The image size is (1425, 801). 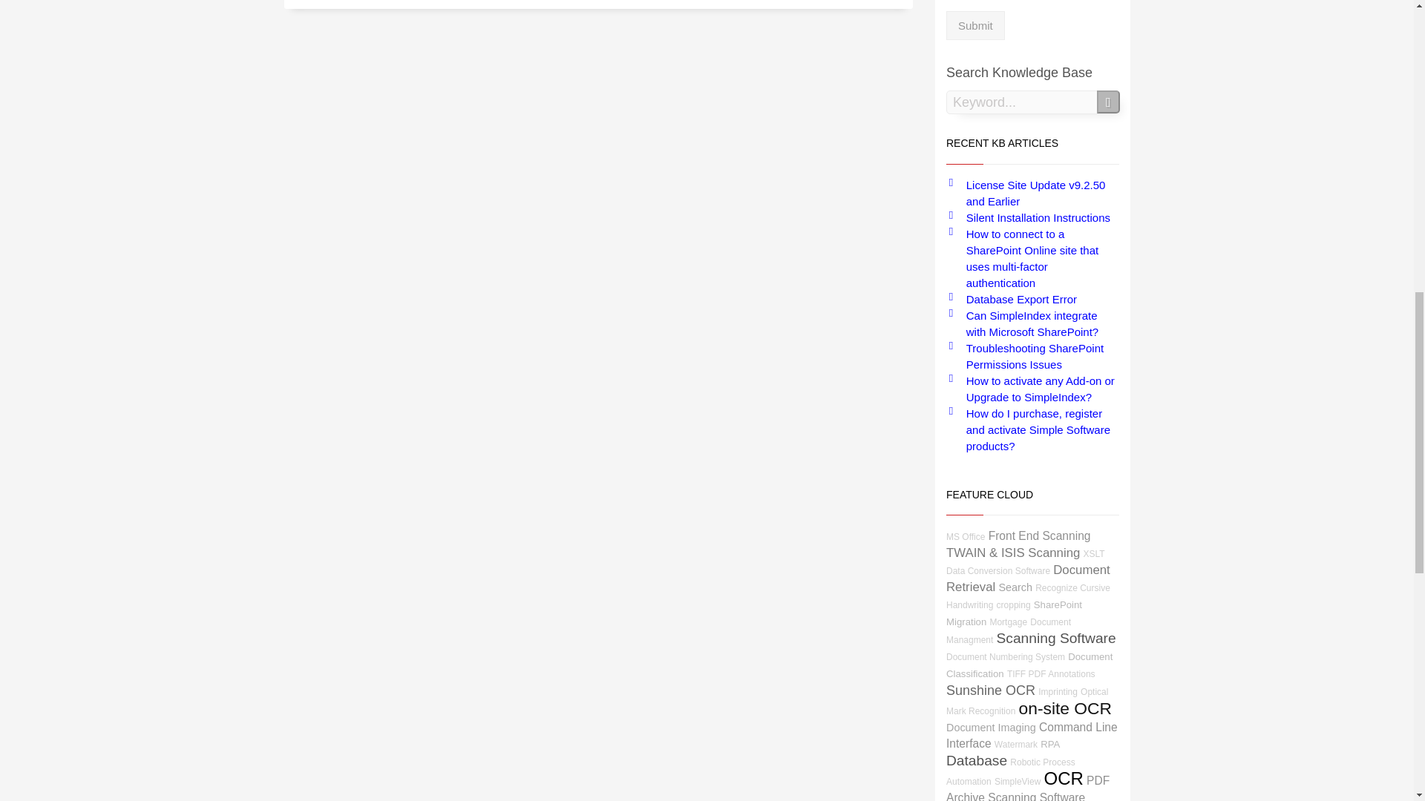 I want to click on 14 topics, so click(x=1040, y=535).